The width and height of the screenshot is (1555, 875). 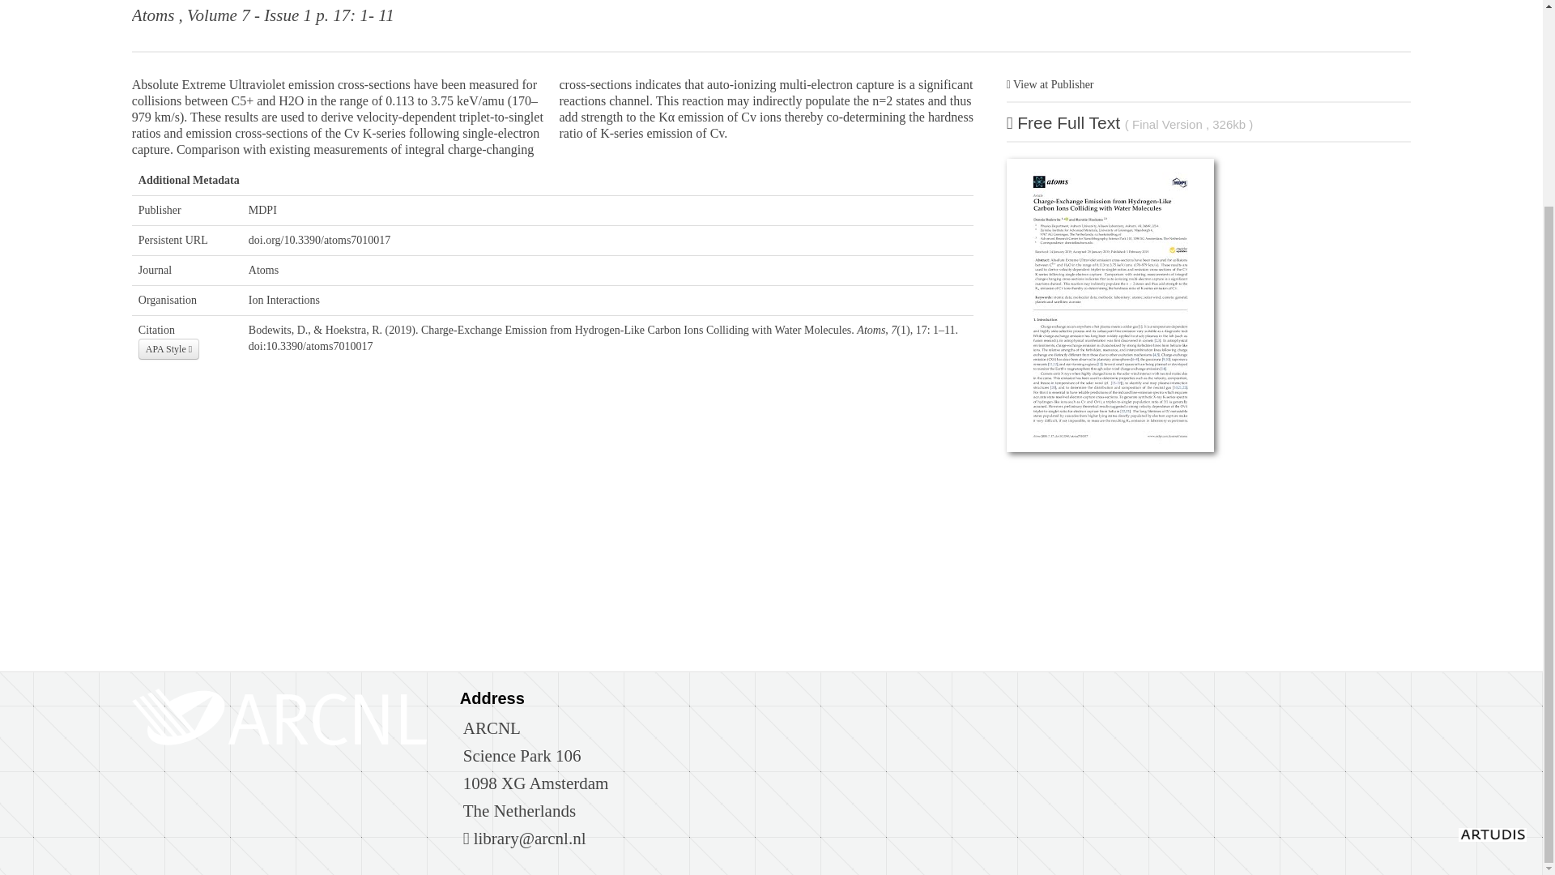 I want to click on MDPI, so click(x=262, y=209).